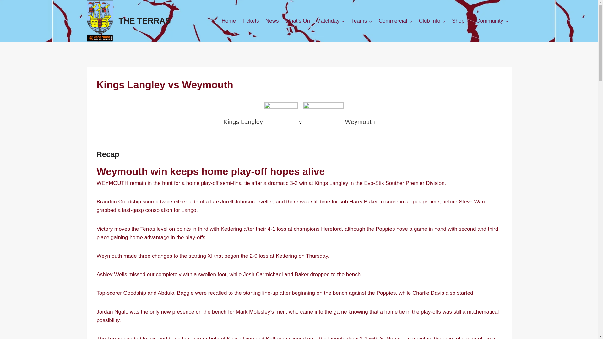 The width and height of the screenshot is (603, 339). What do you see at coordinates (272, 21) in the screenshot?
I see `News` at bounding box center [272, 21].